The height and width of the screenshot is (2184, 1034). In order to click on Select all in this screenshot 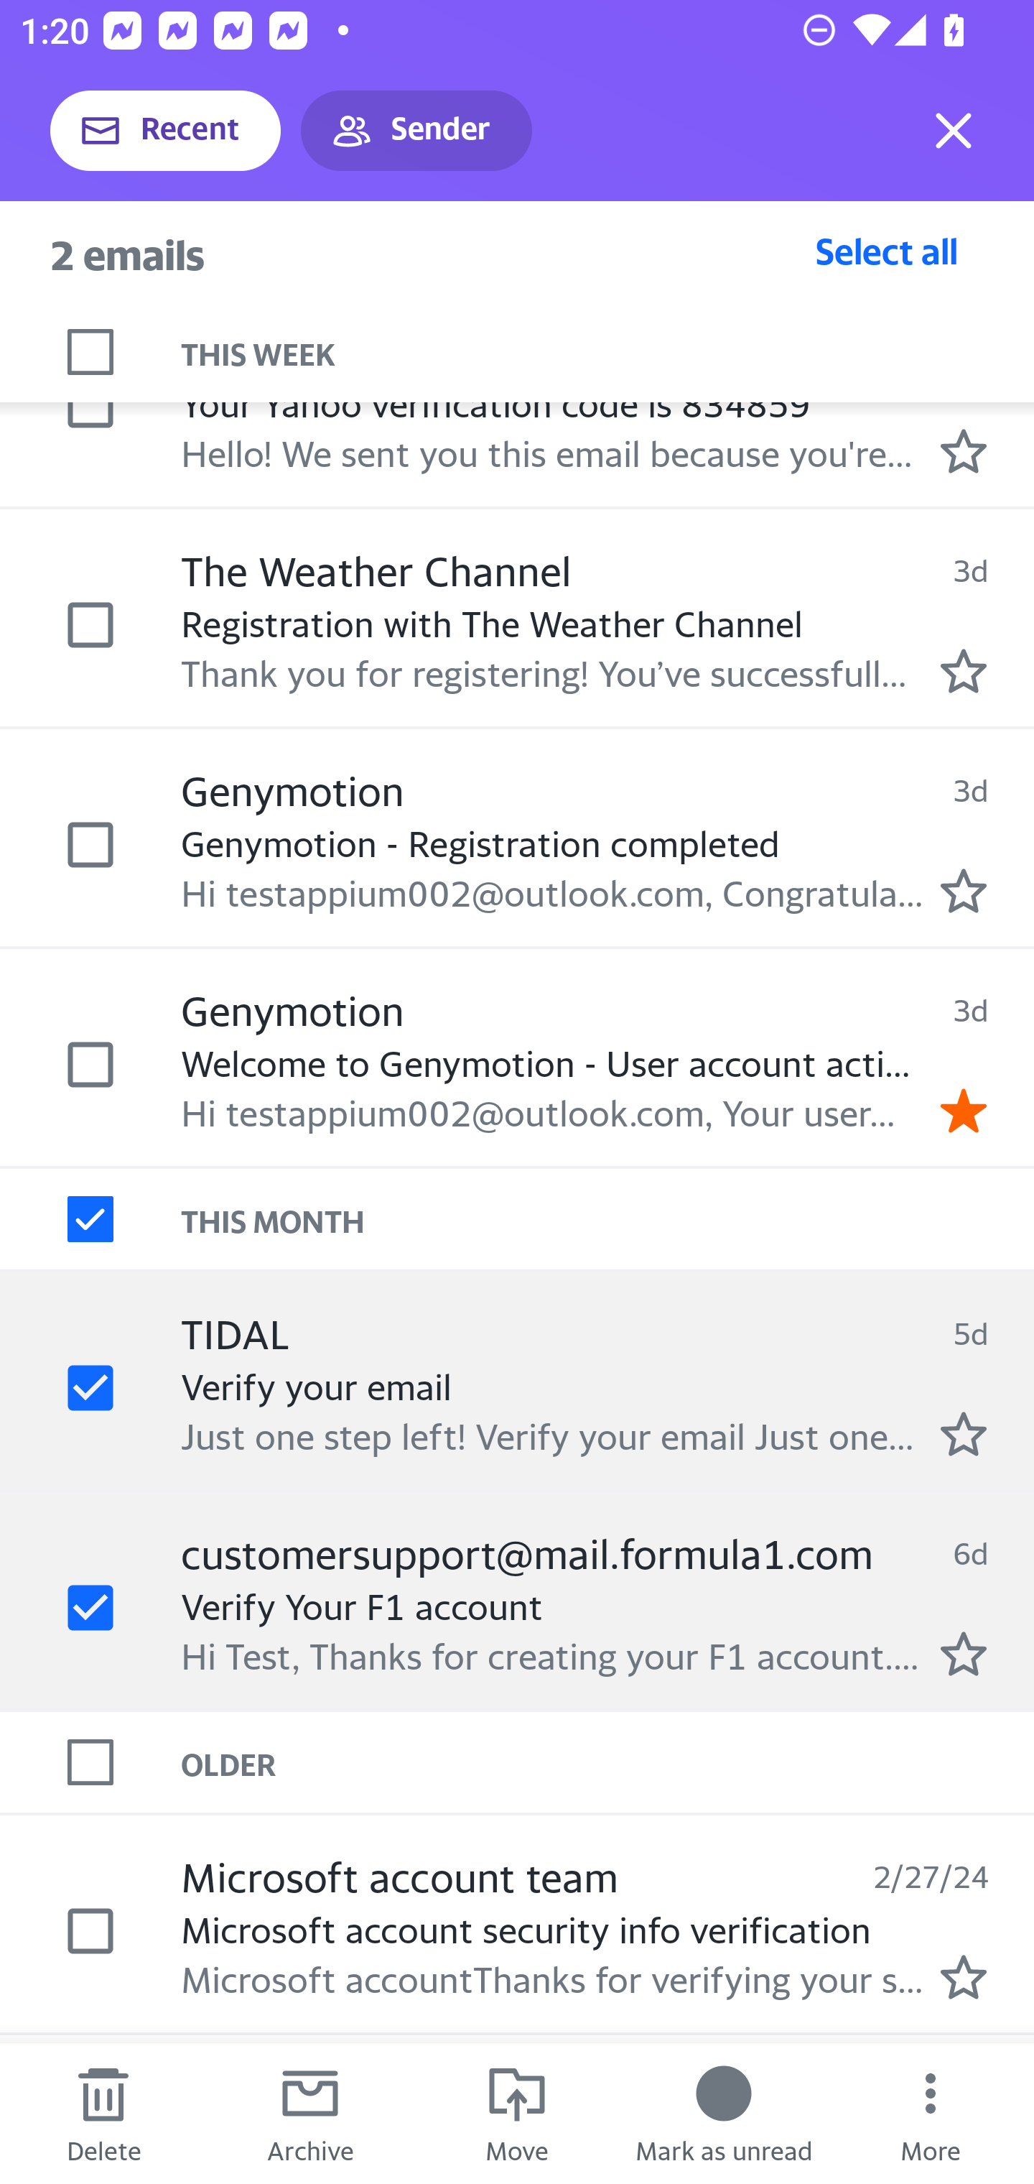, I will do `click(887, 251)`.